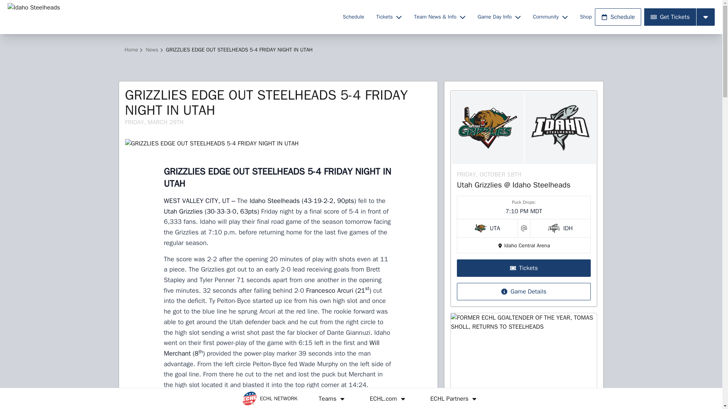 The height and width of the screenshot is (409, 728). Describe the element at coordinates (353, 17) in the screenshot. I see `Schedule` at that location.